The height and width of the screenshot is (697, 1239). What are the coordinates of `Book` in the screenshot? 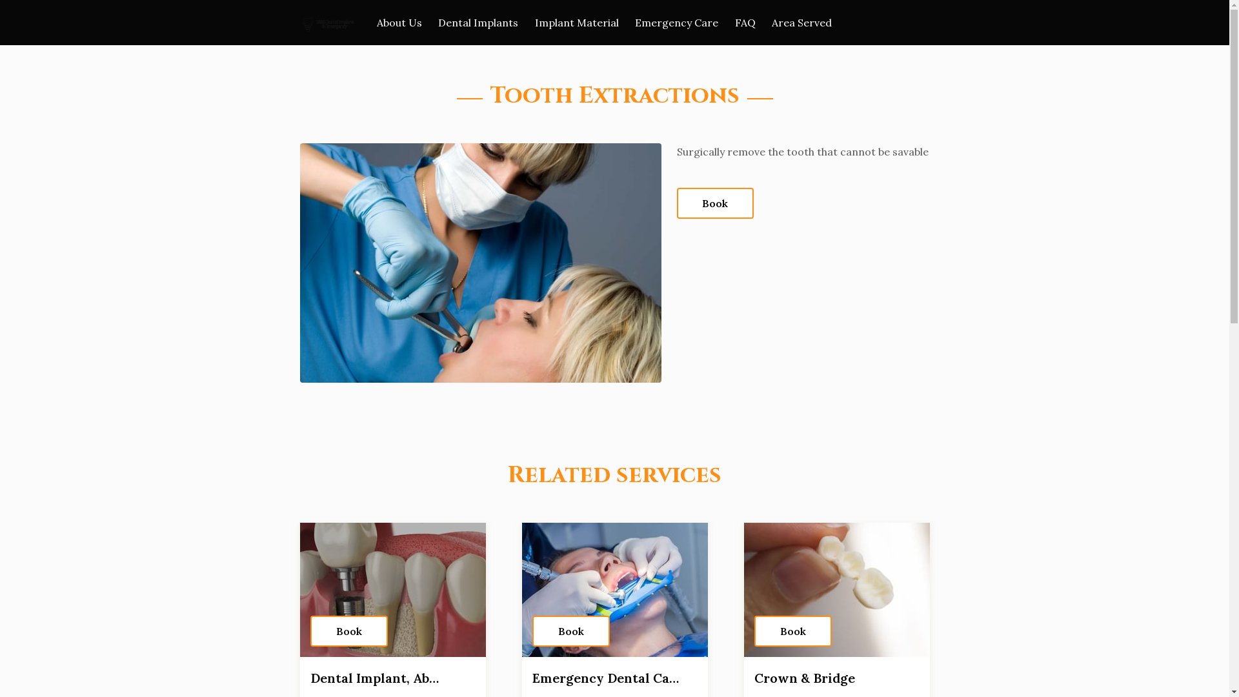 It's located at (348, 631).